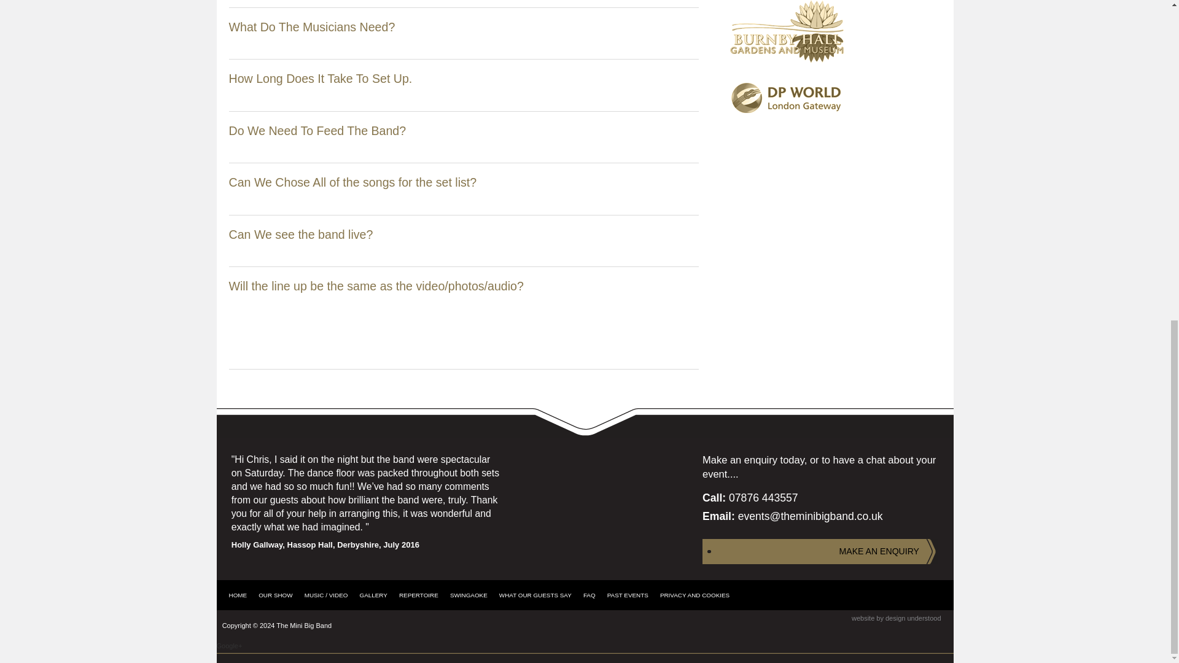 The width and height of the screenshot is (1179, 663). Describe the element at coordinates (418, 595) in the screenshot. I see `REPERTOIRE` at that location.